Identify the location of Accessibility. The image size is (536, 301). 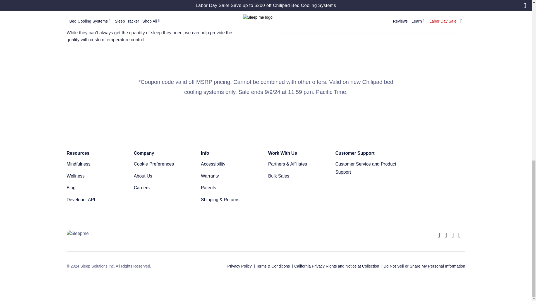
(232, 164).